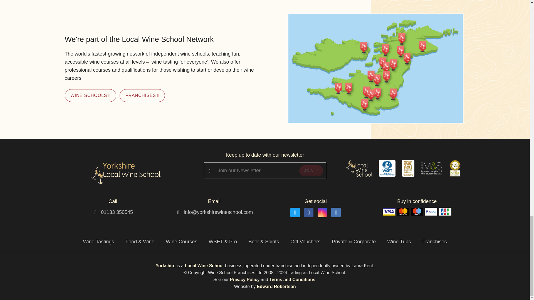 The width and height of the screenshot is (534, 300). What do you see at coordinates (295, 212) in the screenshot?
I see `Visit our Twitter` at bounding box center [295, 212].